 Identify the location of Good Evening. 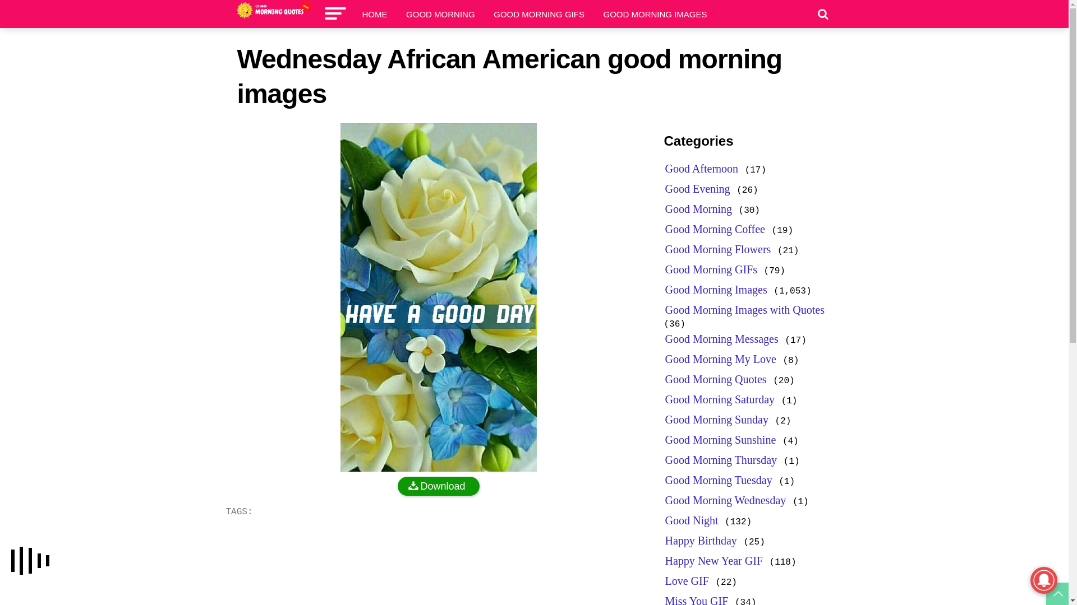
(698, 189).